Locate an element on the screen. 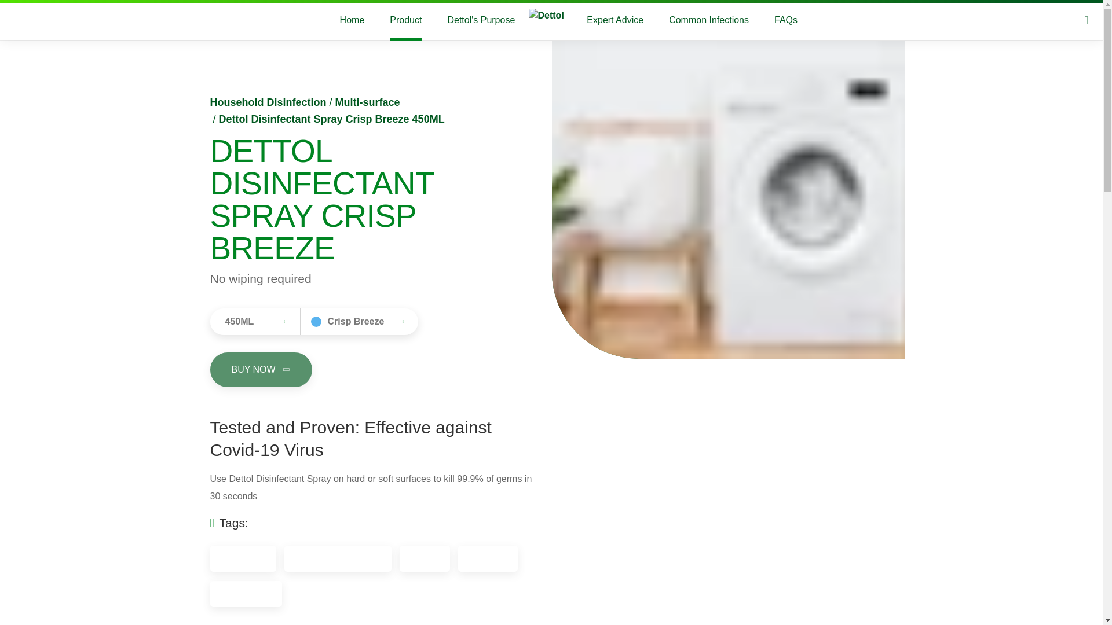  Healthy Pets is located at coordinates (246, 594).